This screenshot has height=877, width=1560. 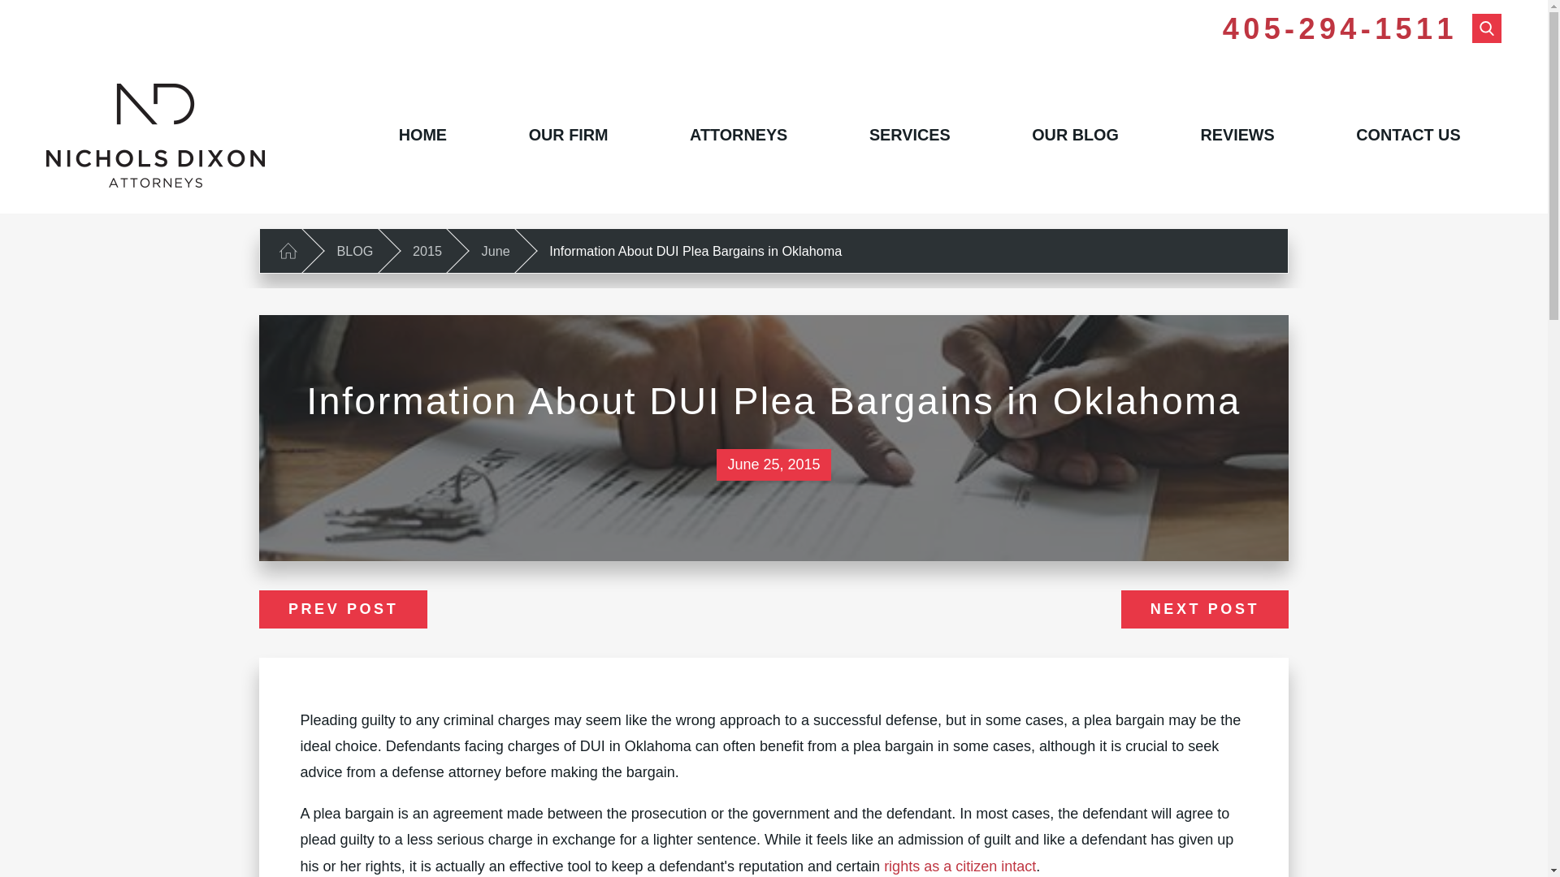 I want to click on ATTORNEYS, so click(x=738, y=135).